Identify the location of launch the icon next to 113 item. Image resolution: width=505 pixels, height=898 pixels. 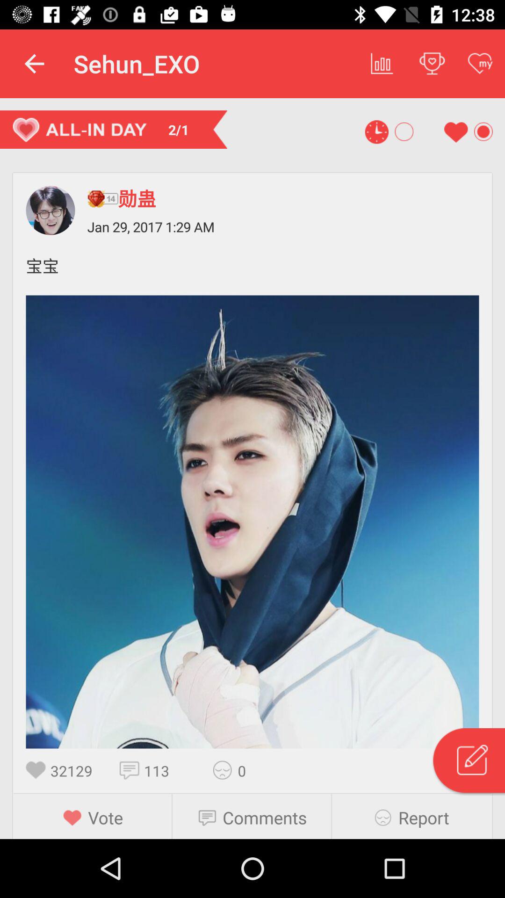
(132, 770).